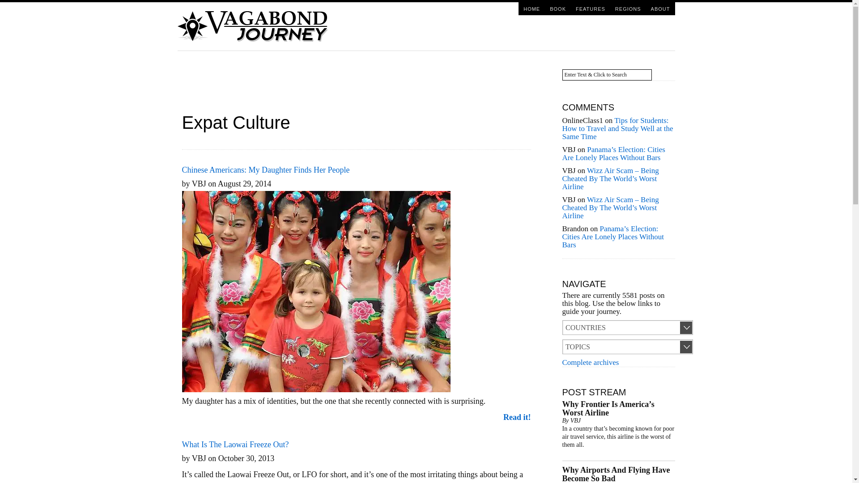  Describe the element at coordinates (265, 170) in the screenshot. I see `Chinese Americans: My Daughter Finds Her People` at that location.